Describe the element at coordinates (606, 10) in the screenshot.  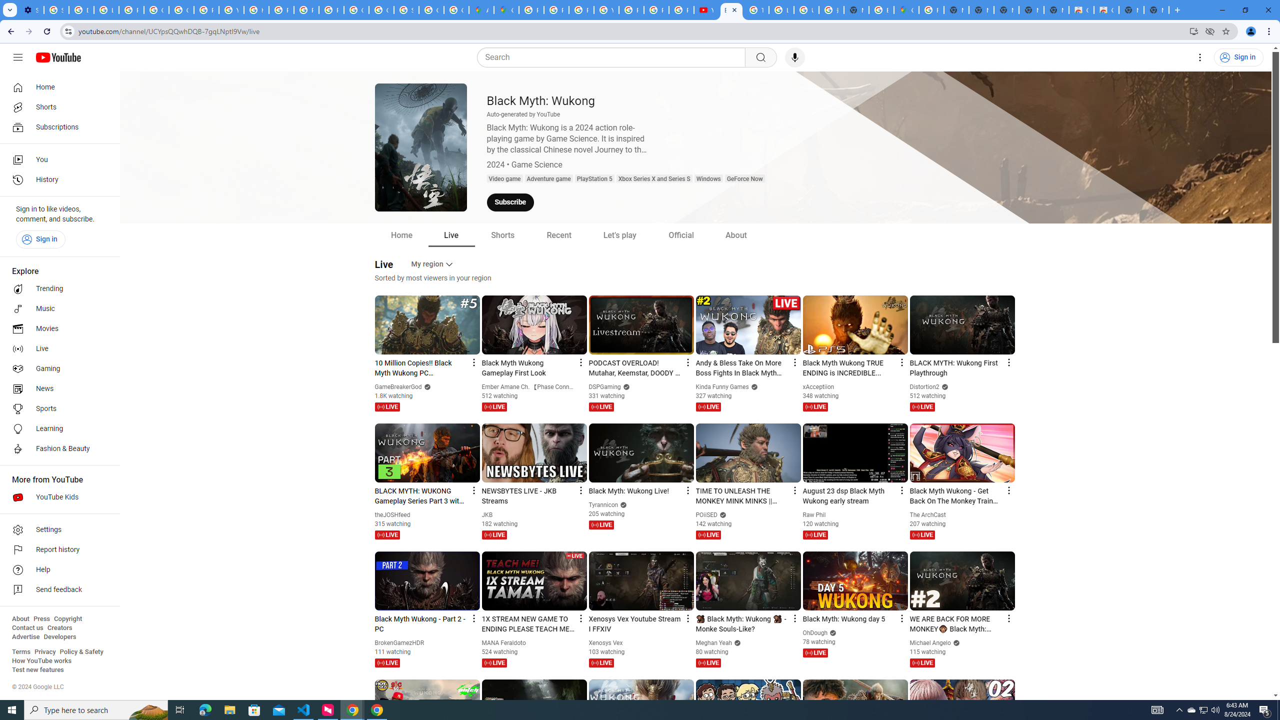
I see `YouTube` at that location.